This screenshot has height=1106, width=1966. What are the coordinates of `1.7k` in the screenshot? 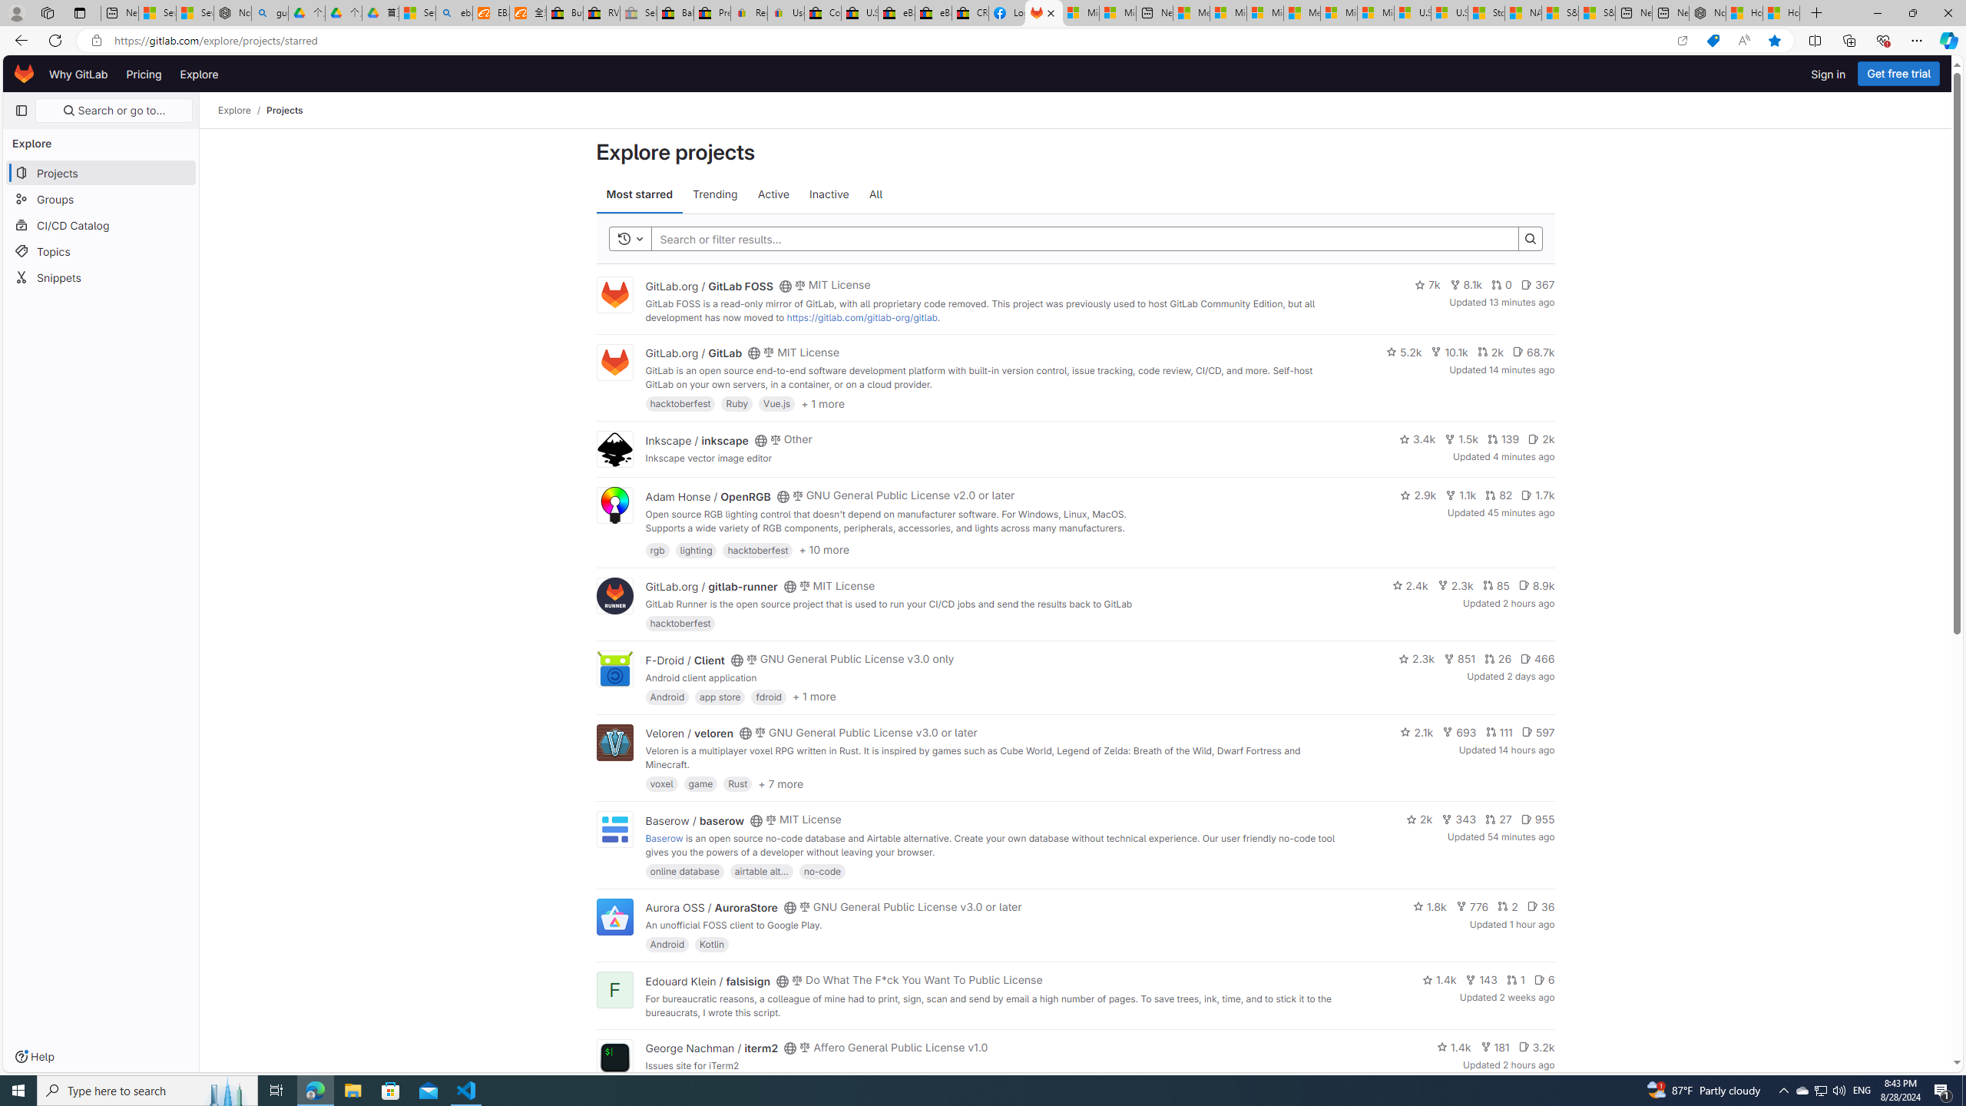 It's located at (1537, 495).